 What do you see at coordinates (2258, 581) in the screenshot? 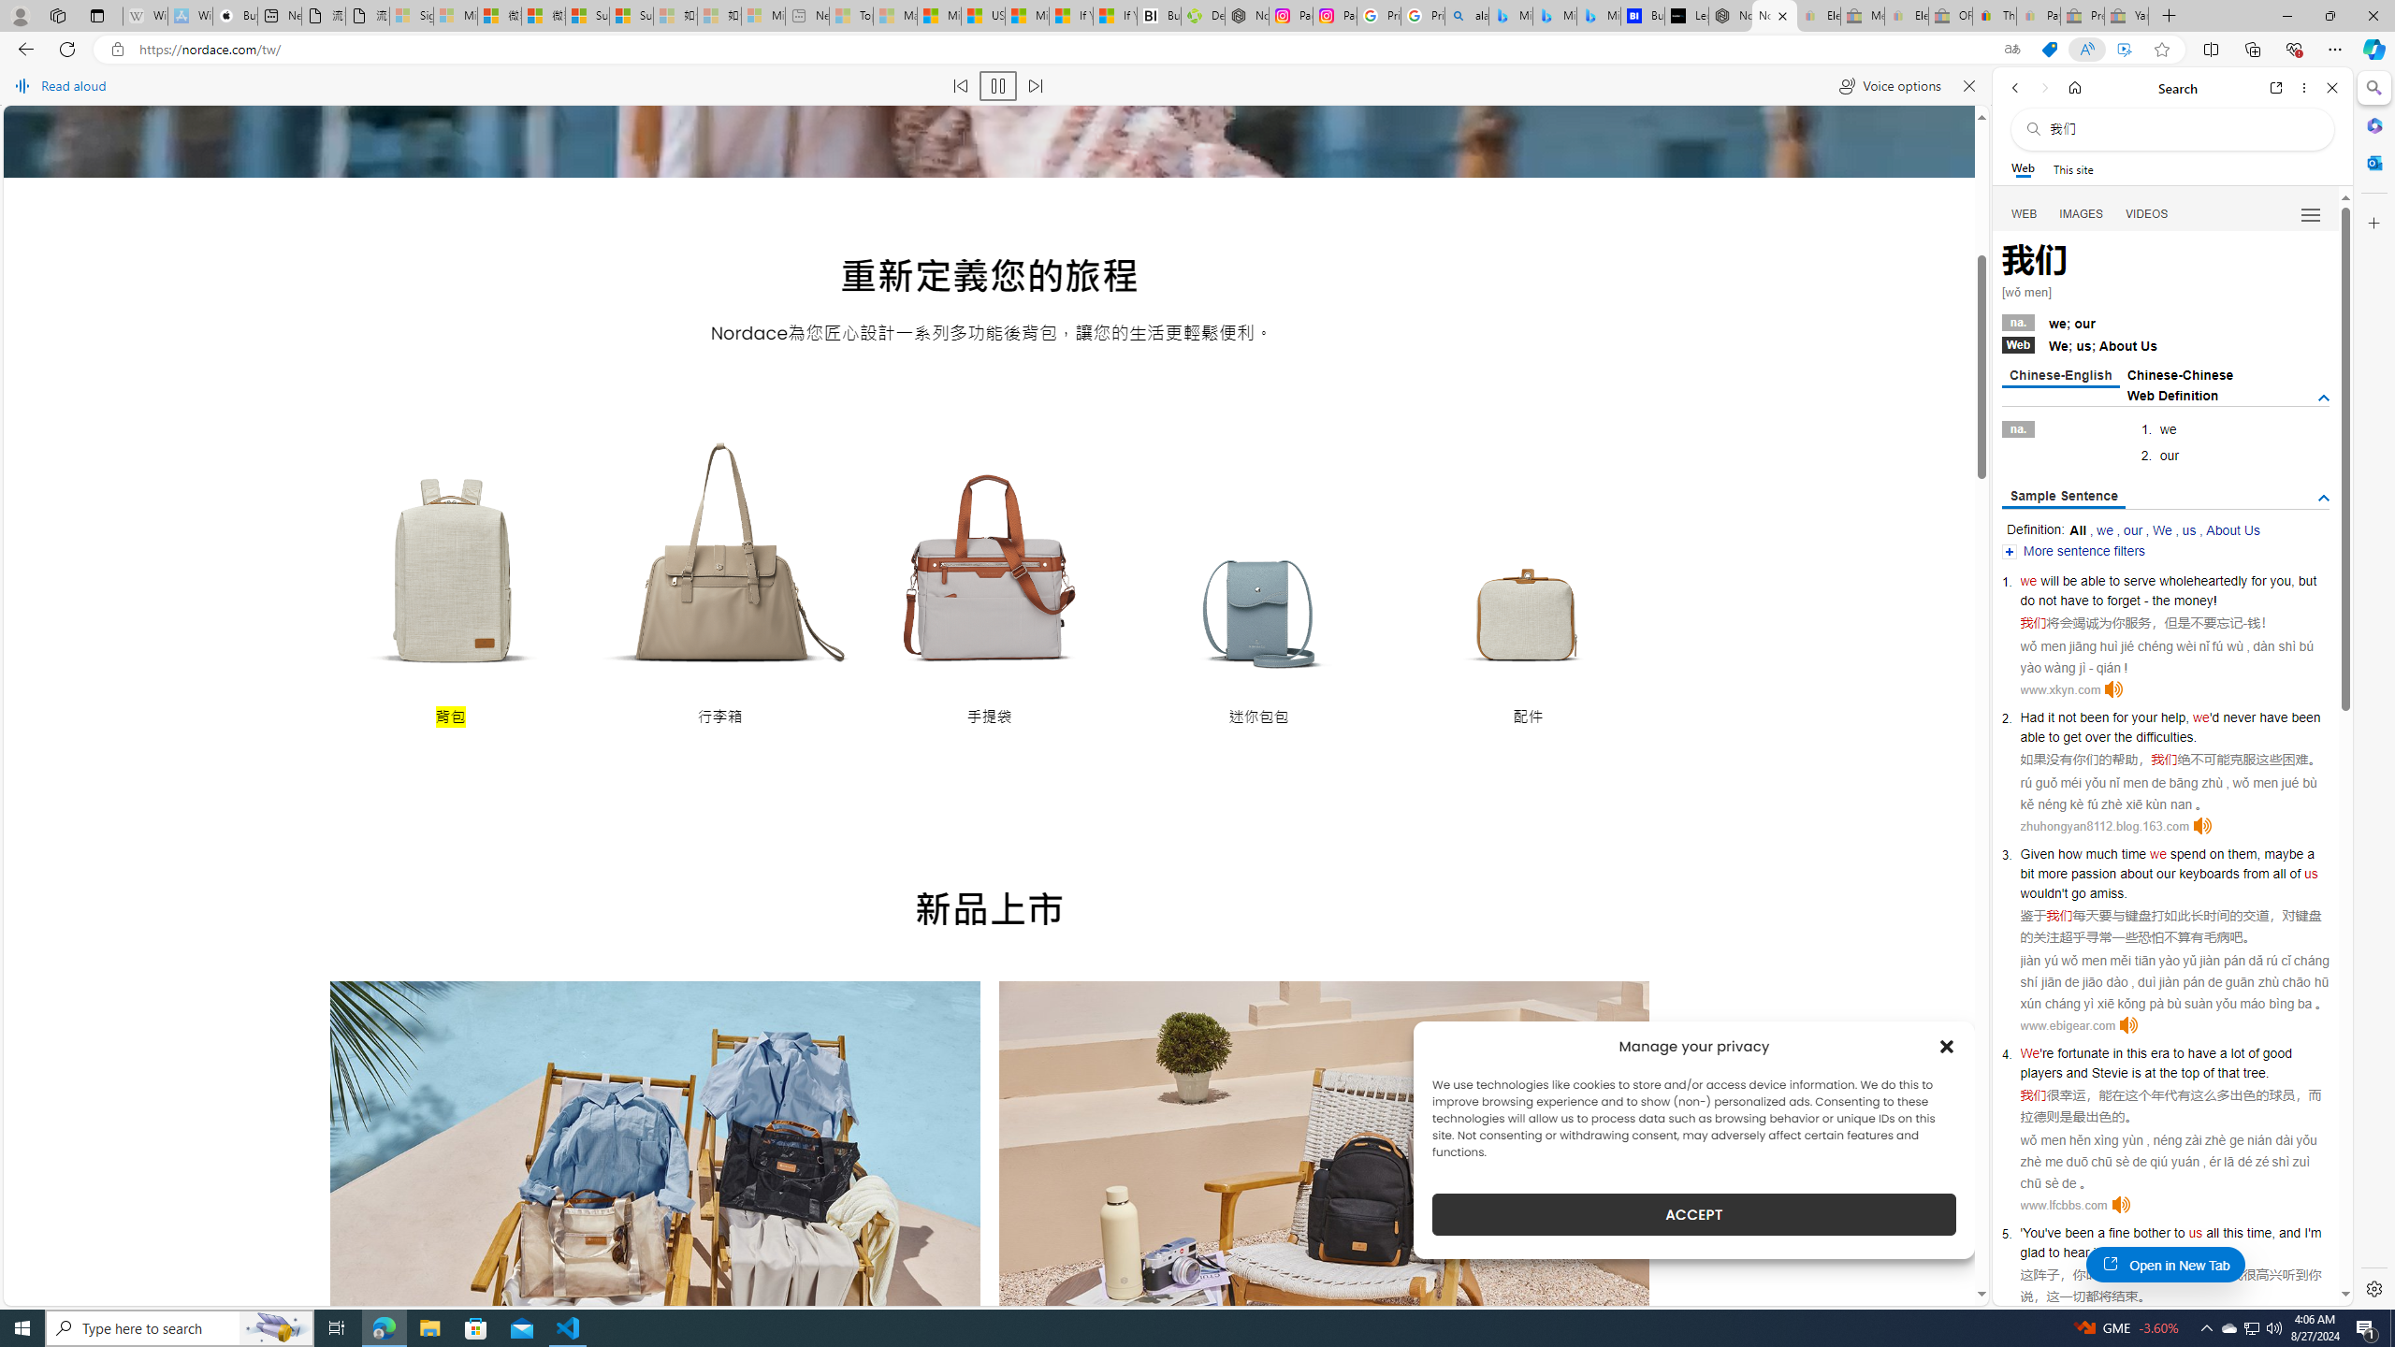
I see `for` at bounding box center [2258, 581].